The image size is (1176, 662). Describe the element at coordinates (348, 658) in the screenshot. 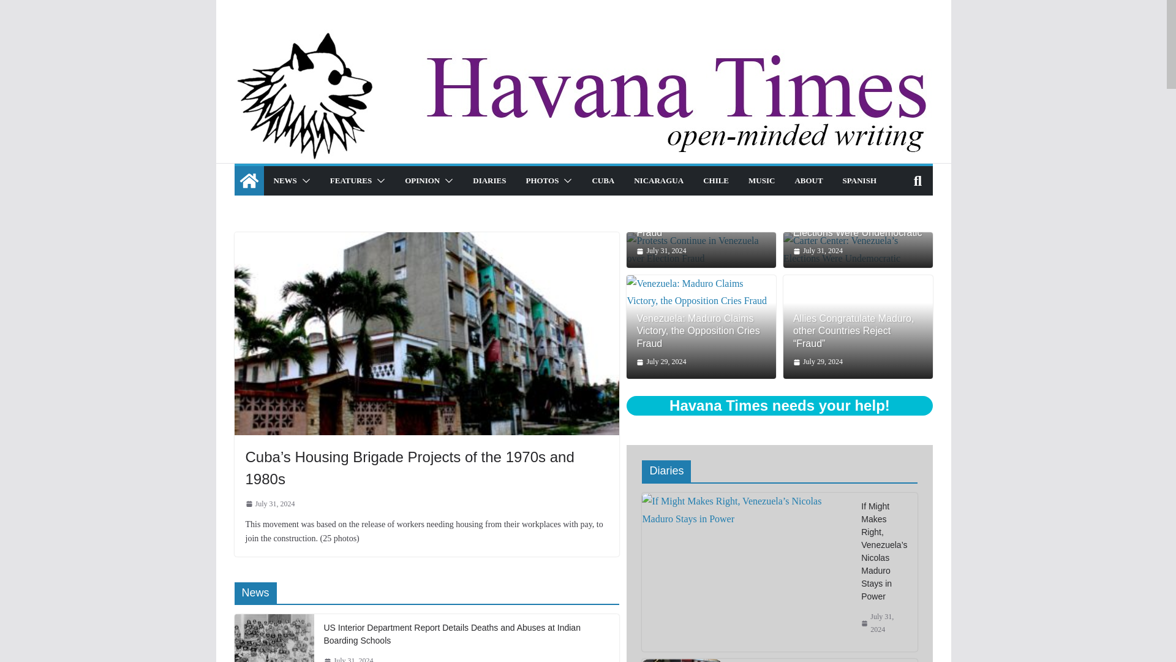

I see `July 31, 2024` at that location.